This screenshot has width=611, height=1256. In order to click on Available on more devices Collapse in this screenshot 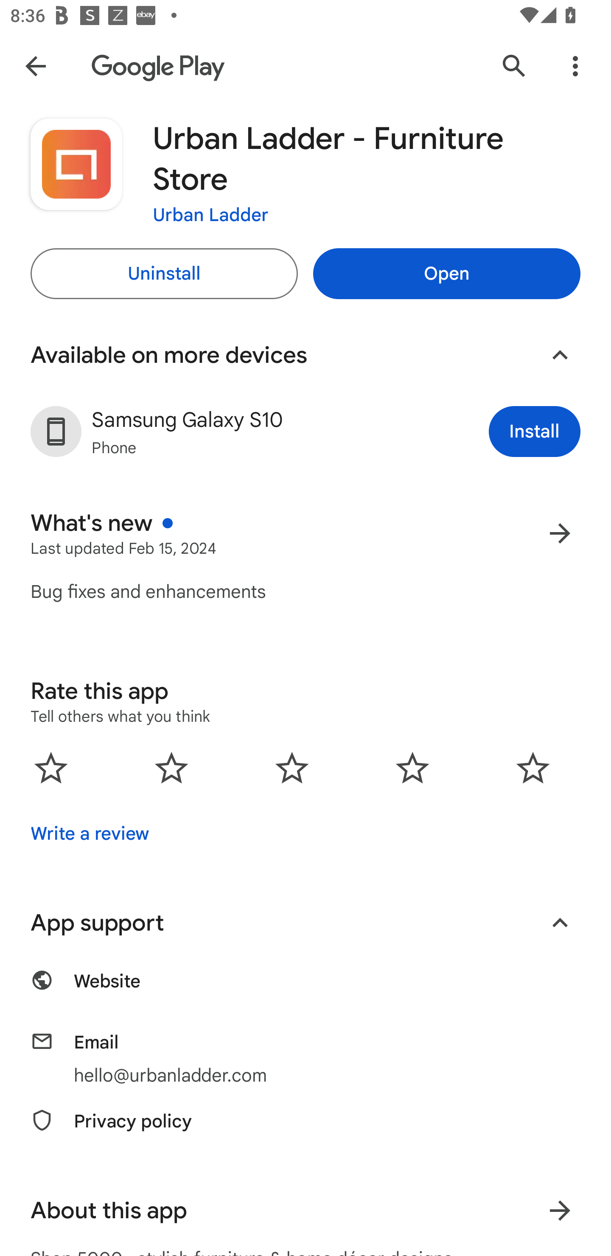, I will do `click(305, 355)`.